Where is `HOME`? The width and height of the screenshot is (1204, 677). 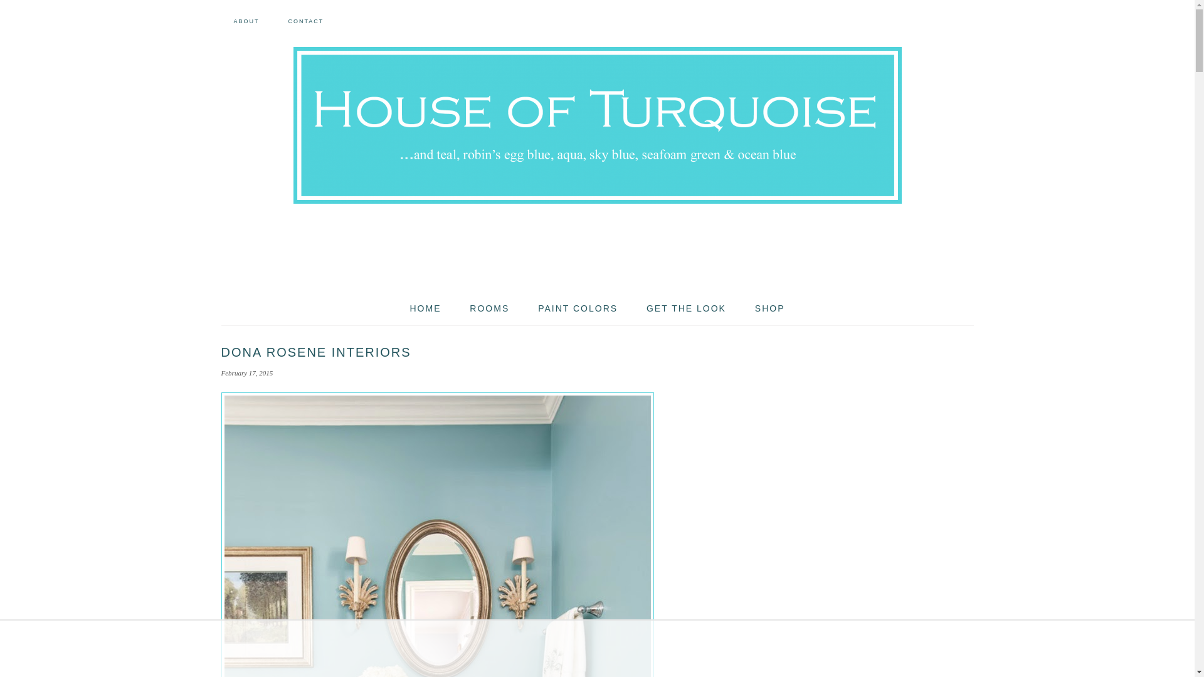 HOME is located at coordinates (425, 308).